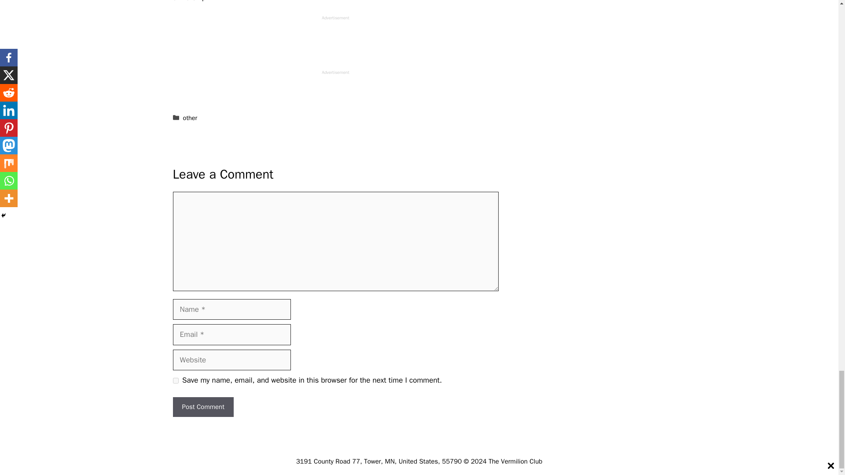 The height and width of the screenshot is (475, 845). I want to click on Post Comment, so click(202, 407).